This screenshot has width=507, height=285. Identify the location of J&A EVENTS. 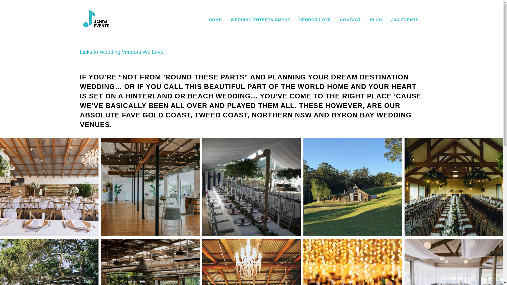
(405, 20).